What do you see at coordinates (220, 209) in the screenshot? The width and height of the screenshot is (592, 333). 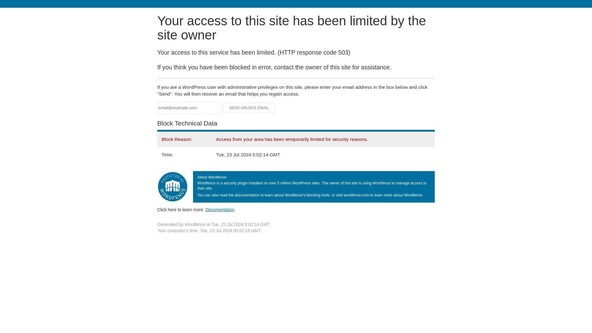 I see `Documentation` at bounding box center [220, 209].